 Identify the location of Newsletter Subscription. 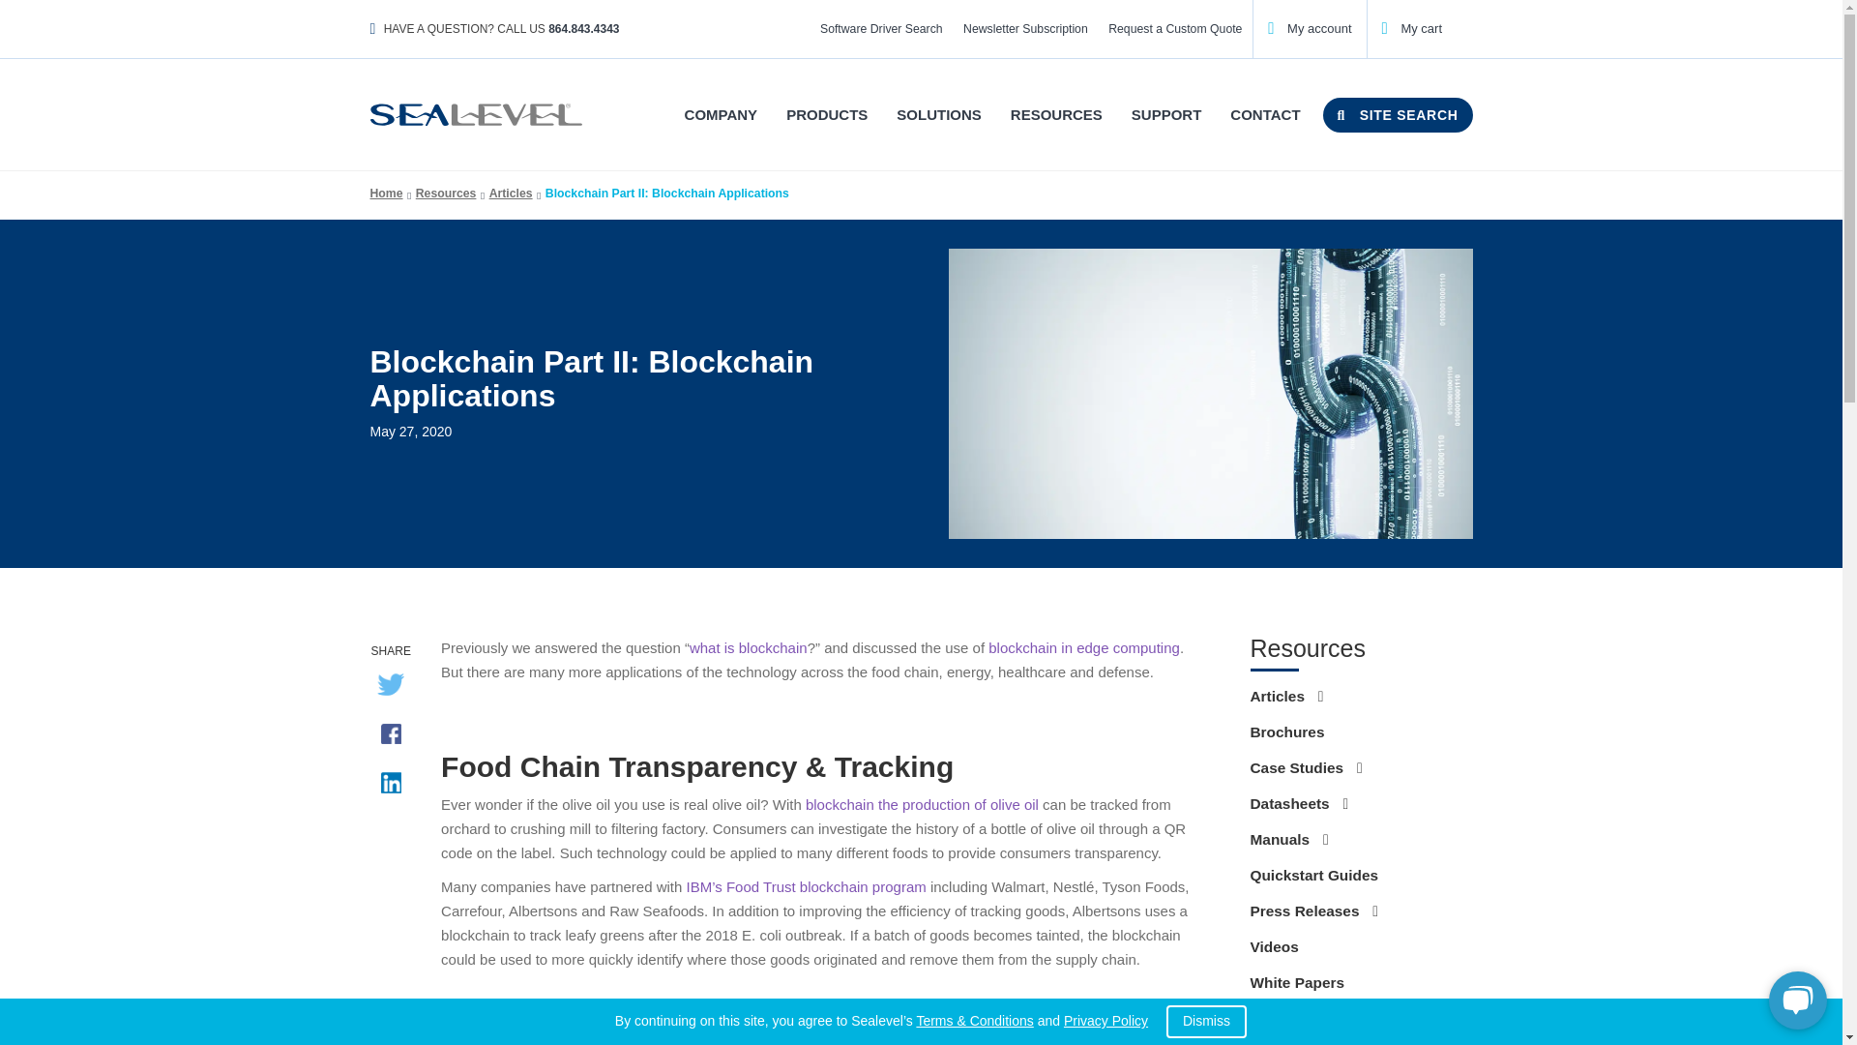
(1024, 29).